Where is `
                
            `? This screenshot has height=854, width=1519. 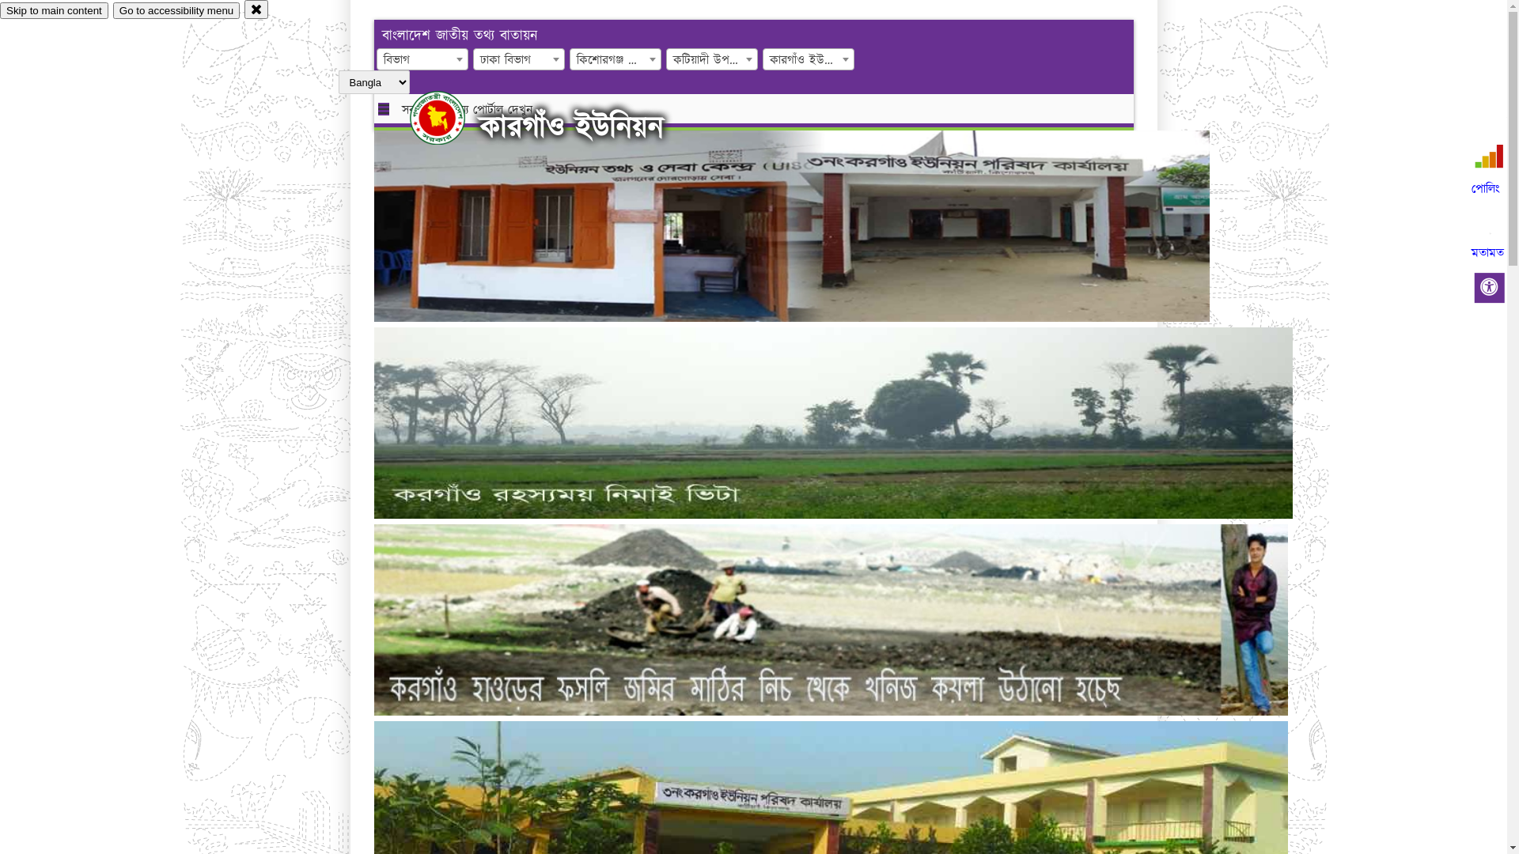 
                
             is located at coordinates (451, 118).